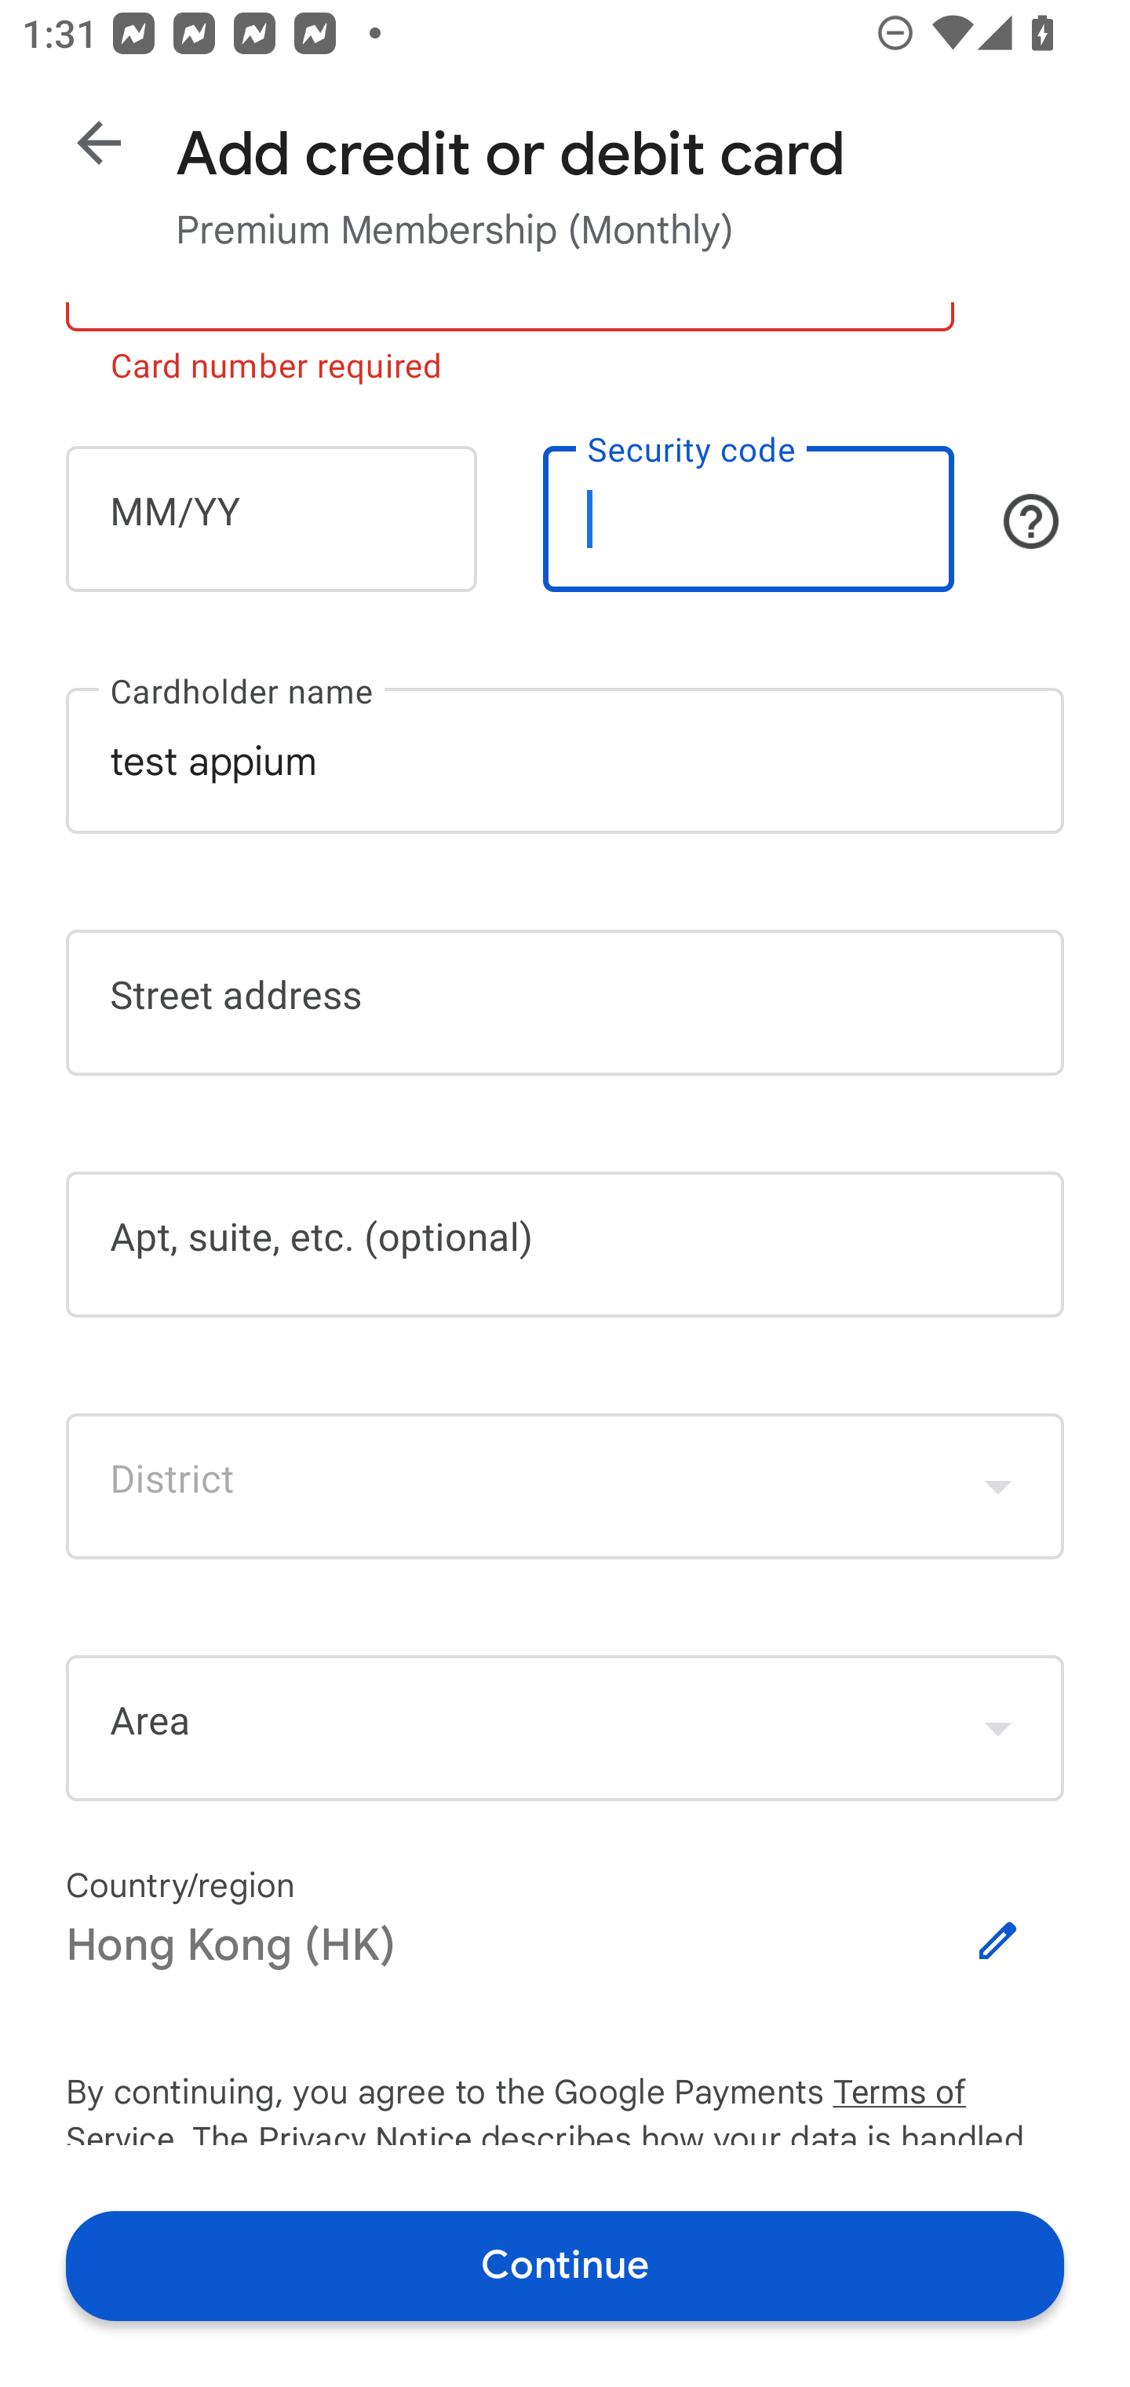 This screenshot has height=2387, width=1130. I want to click on Terms of Service, so click(948, 2093).